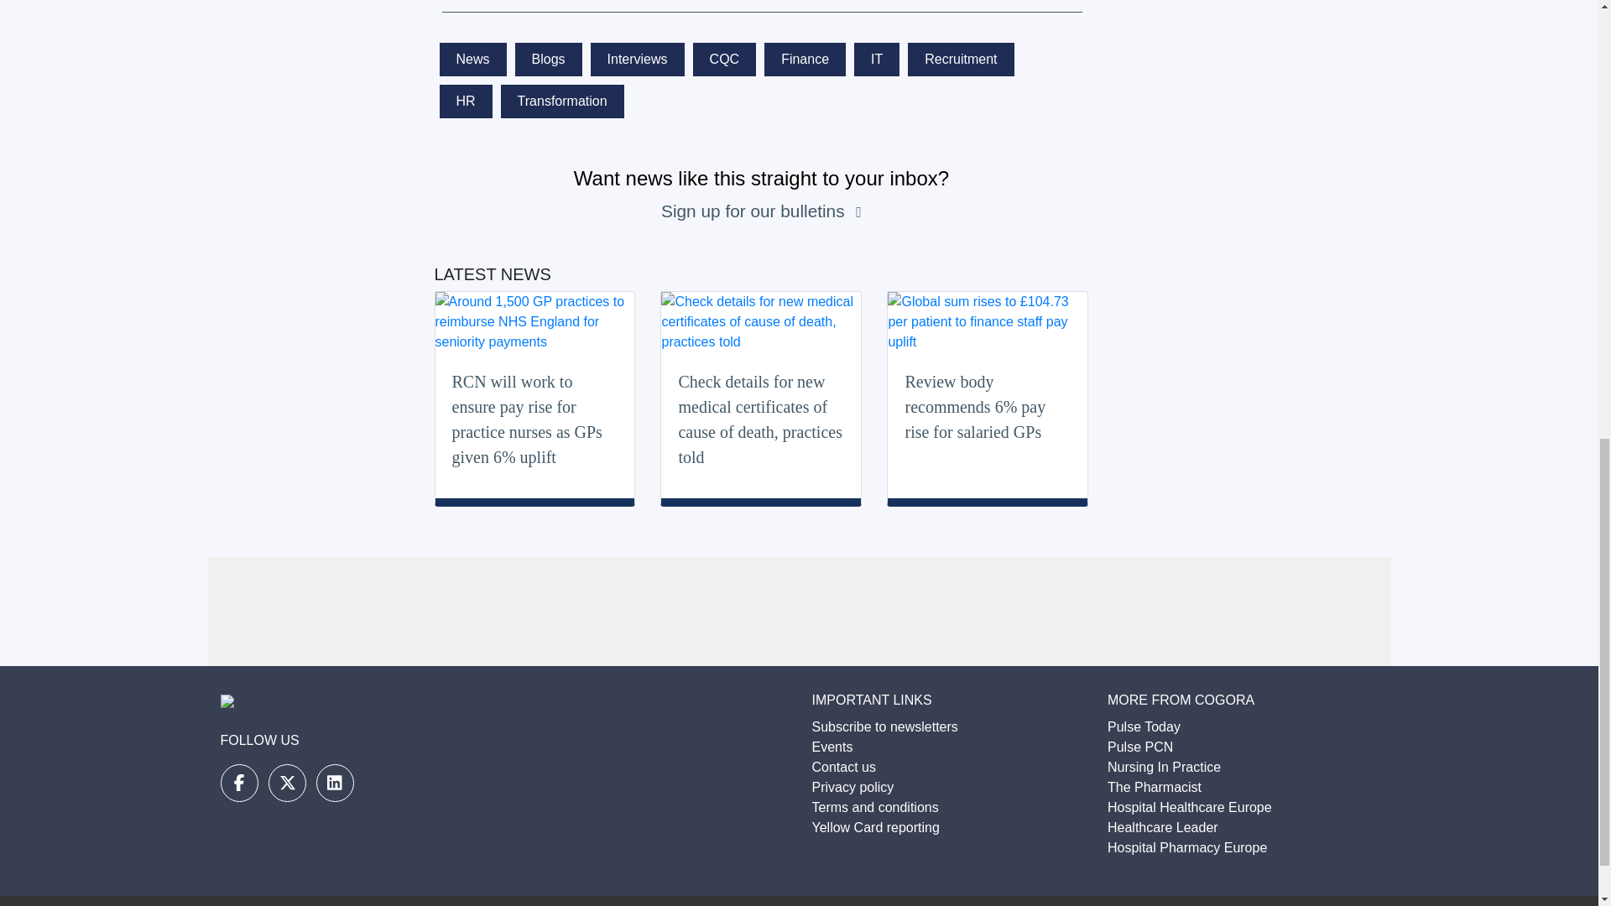 The image size is (1611, 906). Describe the element at coordinates (1163, 827) in the screenshot. I see `Healthcare Leader` at that location.